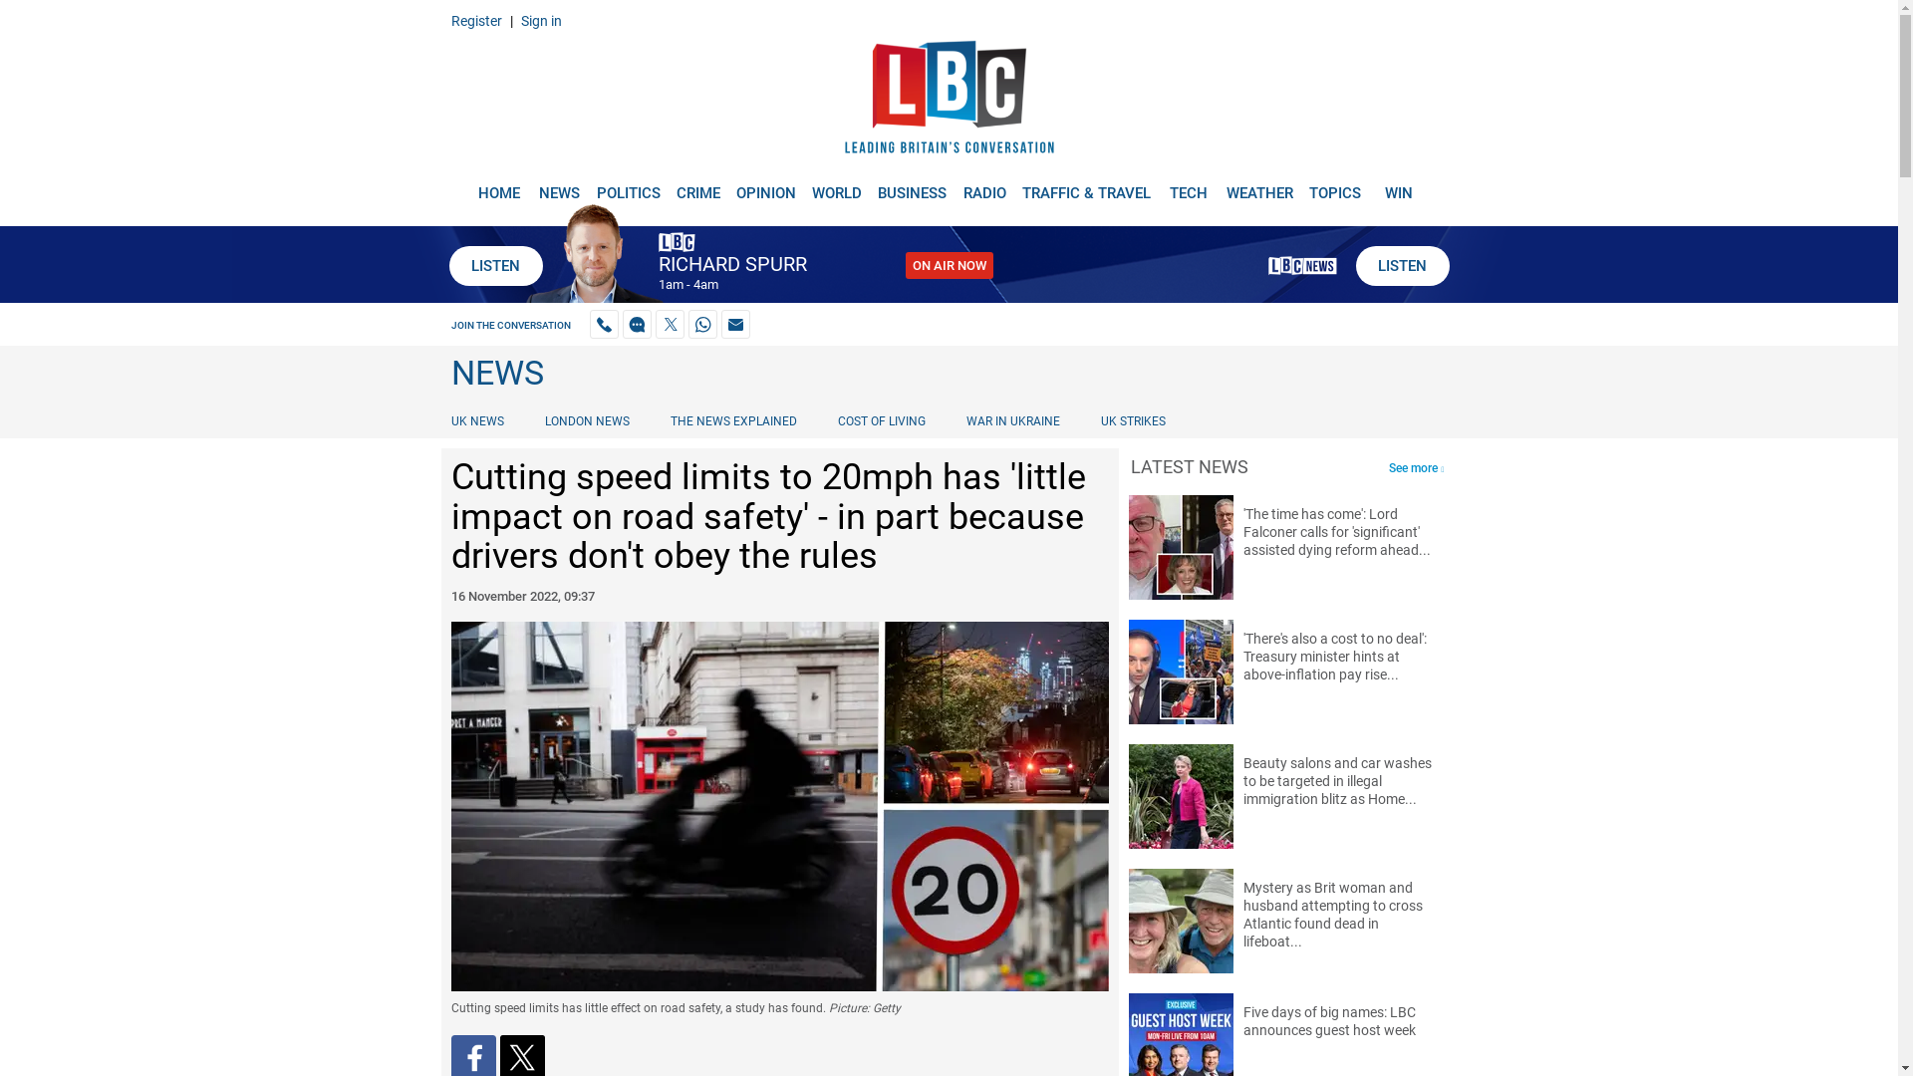  What do you see at coordinates (498, 185) in the screenshot?
I see `HOME` at bounding box center [498, 185].